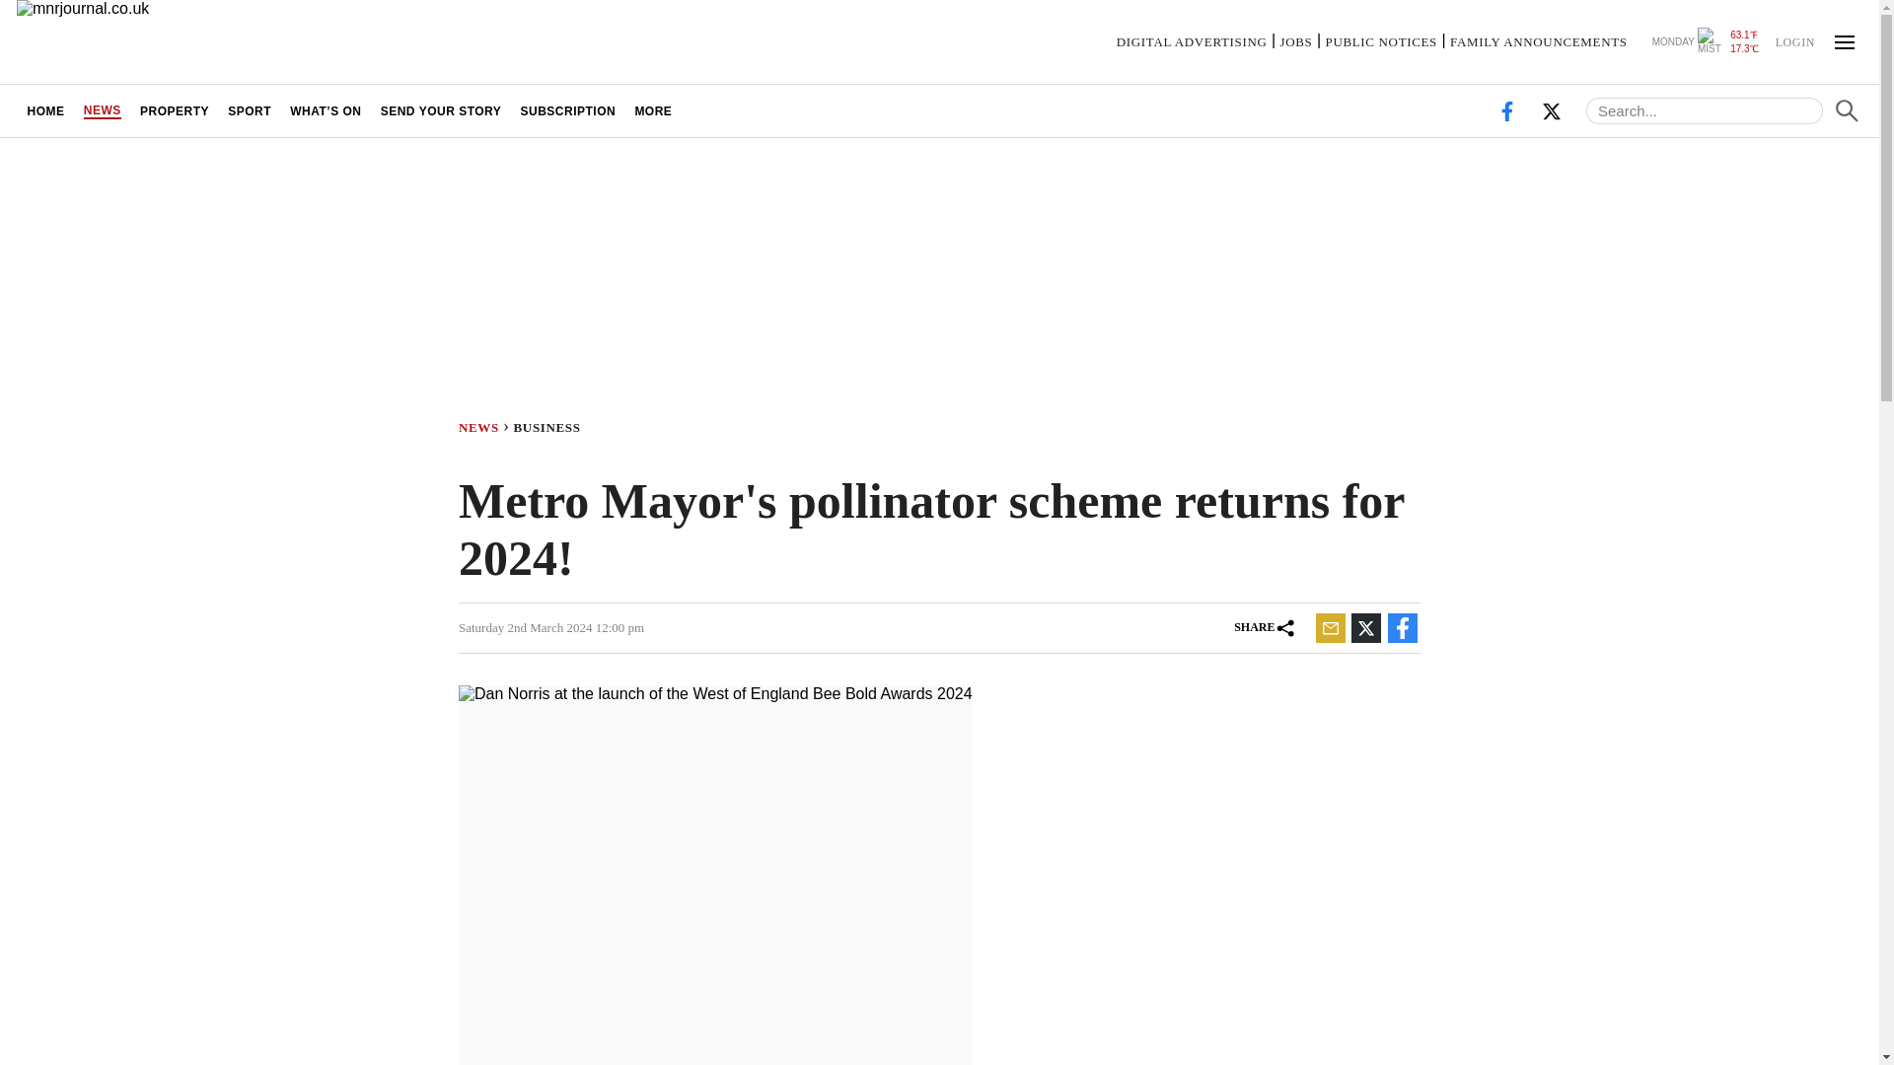 The width and height of the screenshot is (1894, 1065). I want to click on FAMILY ANNOUNCEMENTS, so click(1539, 41).